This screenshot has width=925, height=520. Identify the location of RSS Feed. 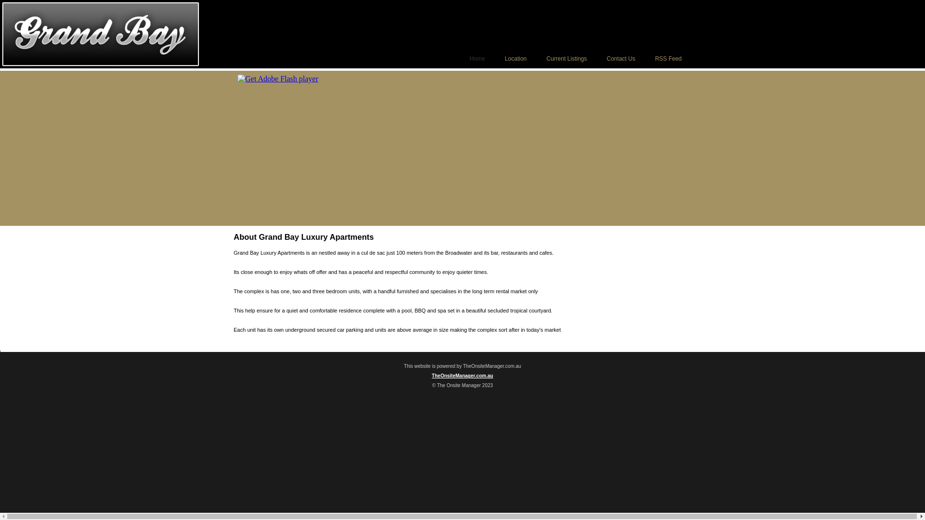
(664, 59).